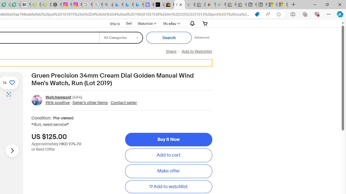 The height and width of the screenshot is (194, 346). I want to click on Press Room - eBay Inc. - Sleeping, so click(231, 5).